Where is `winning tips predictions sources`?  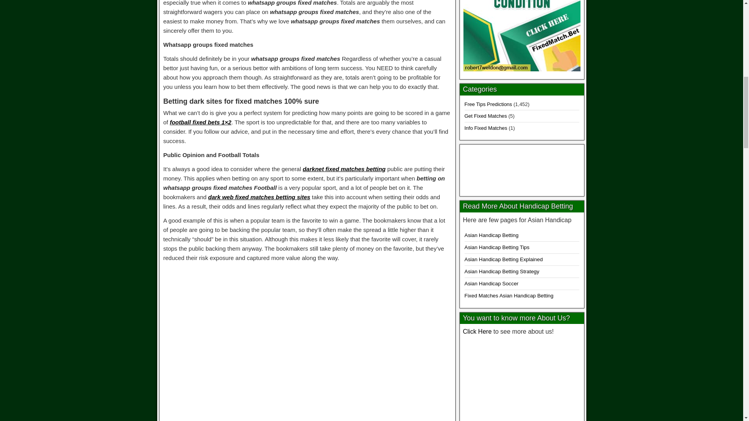 winning tips predictions sources is located at coordinates (522, 380).